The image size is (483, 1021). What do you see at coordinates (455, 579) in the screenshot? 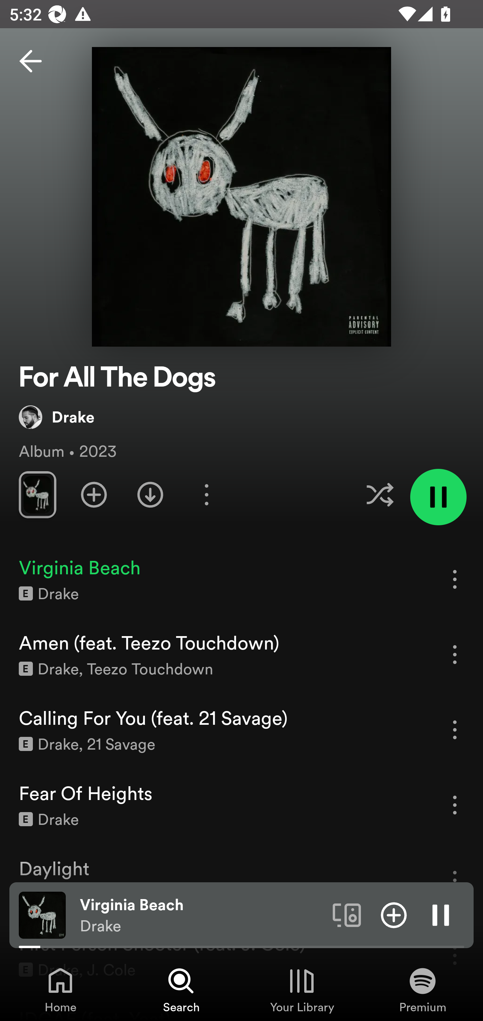
I see `More options for song Virginia Beach` at bounding box center [455, 579].